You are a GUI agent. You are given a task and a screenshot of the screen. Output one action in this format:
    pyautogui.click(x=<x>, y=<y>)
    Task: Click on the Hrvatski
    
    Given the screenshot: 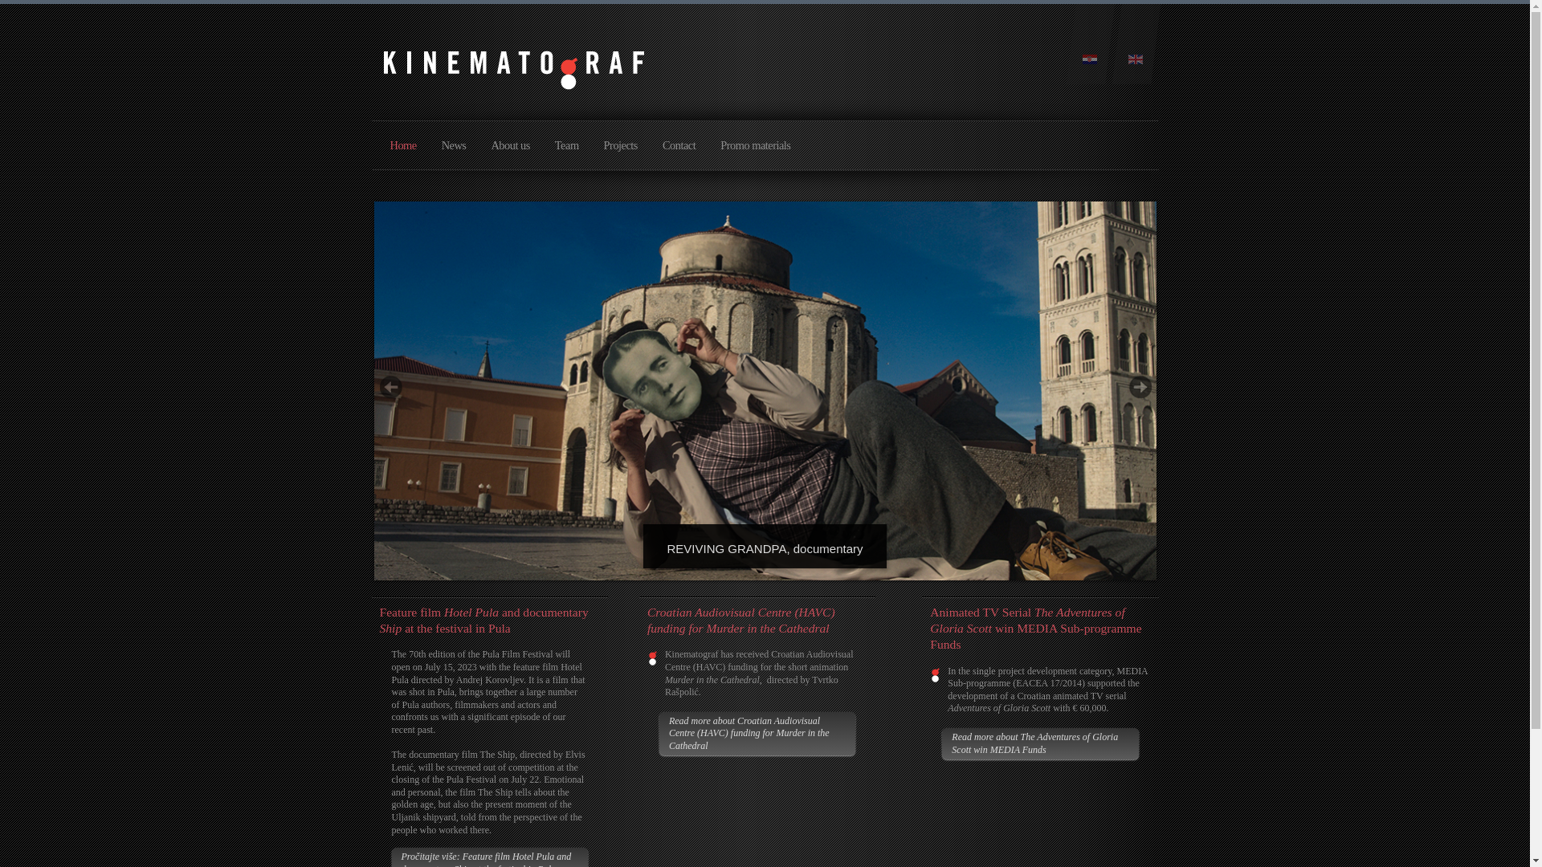 What is the action you would take?
    pyautogui.click(x=1089, y=59)
    